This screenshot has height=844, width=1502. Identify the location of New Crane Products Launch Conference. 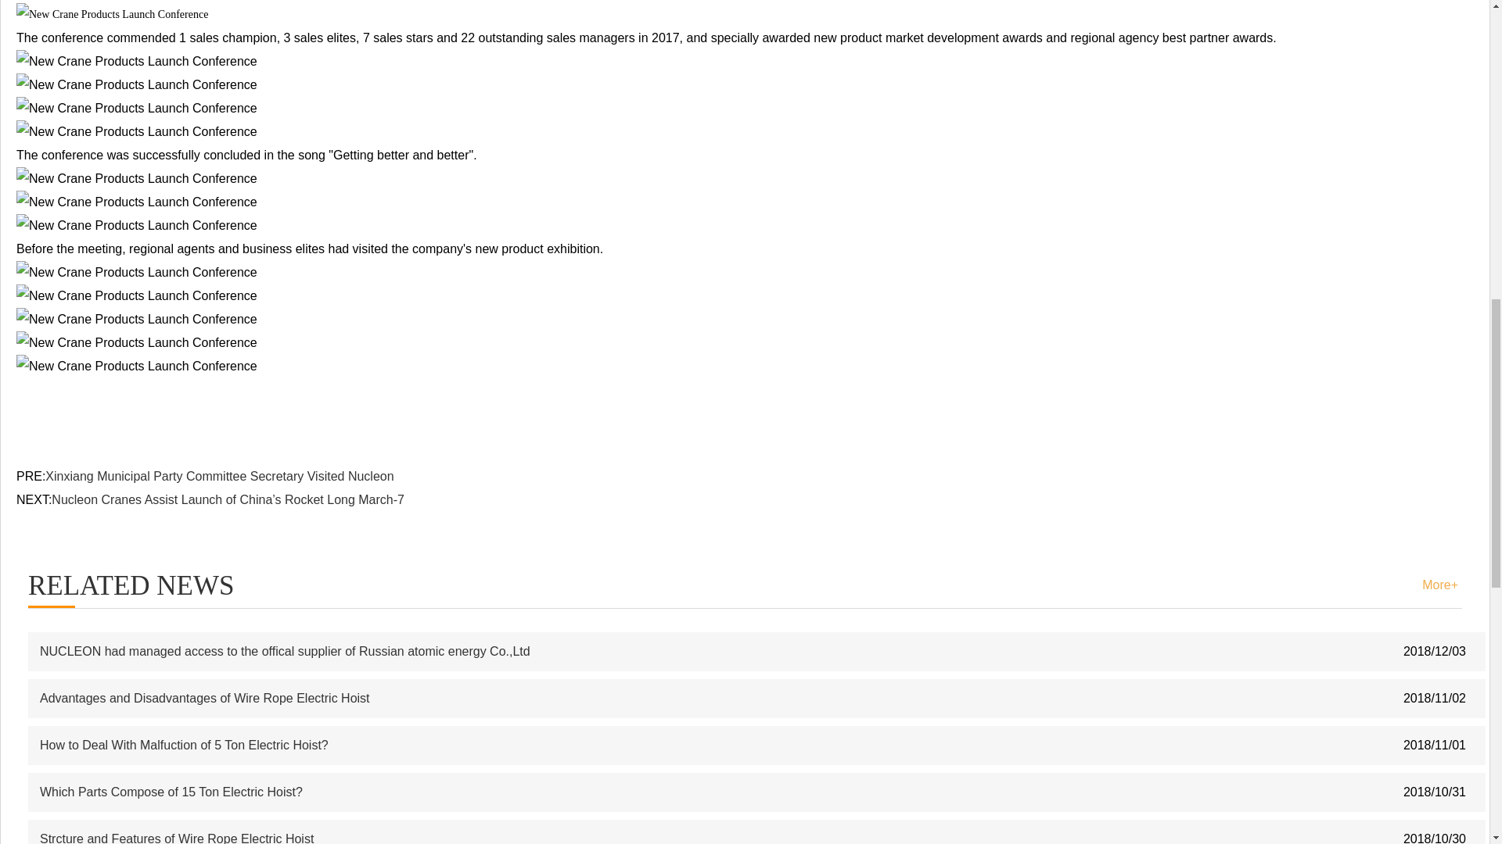
(136, 272).